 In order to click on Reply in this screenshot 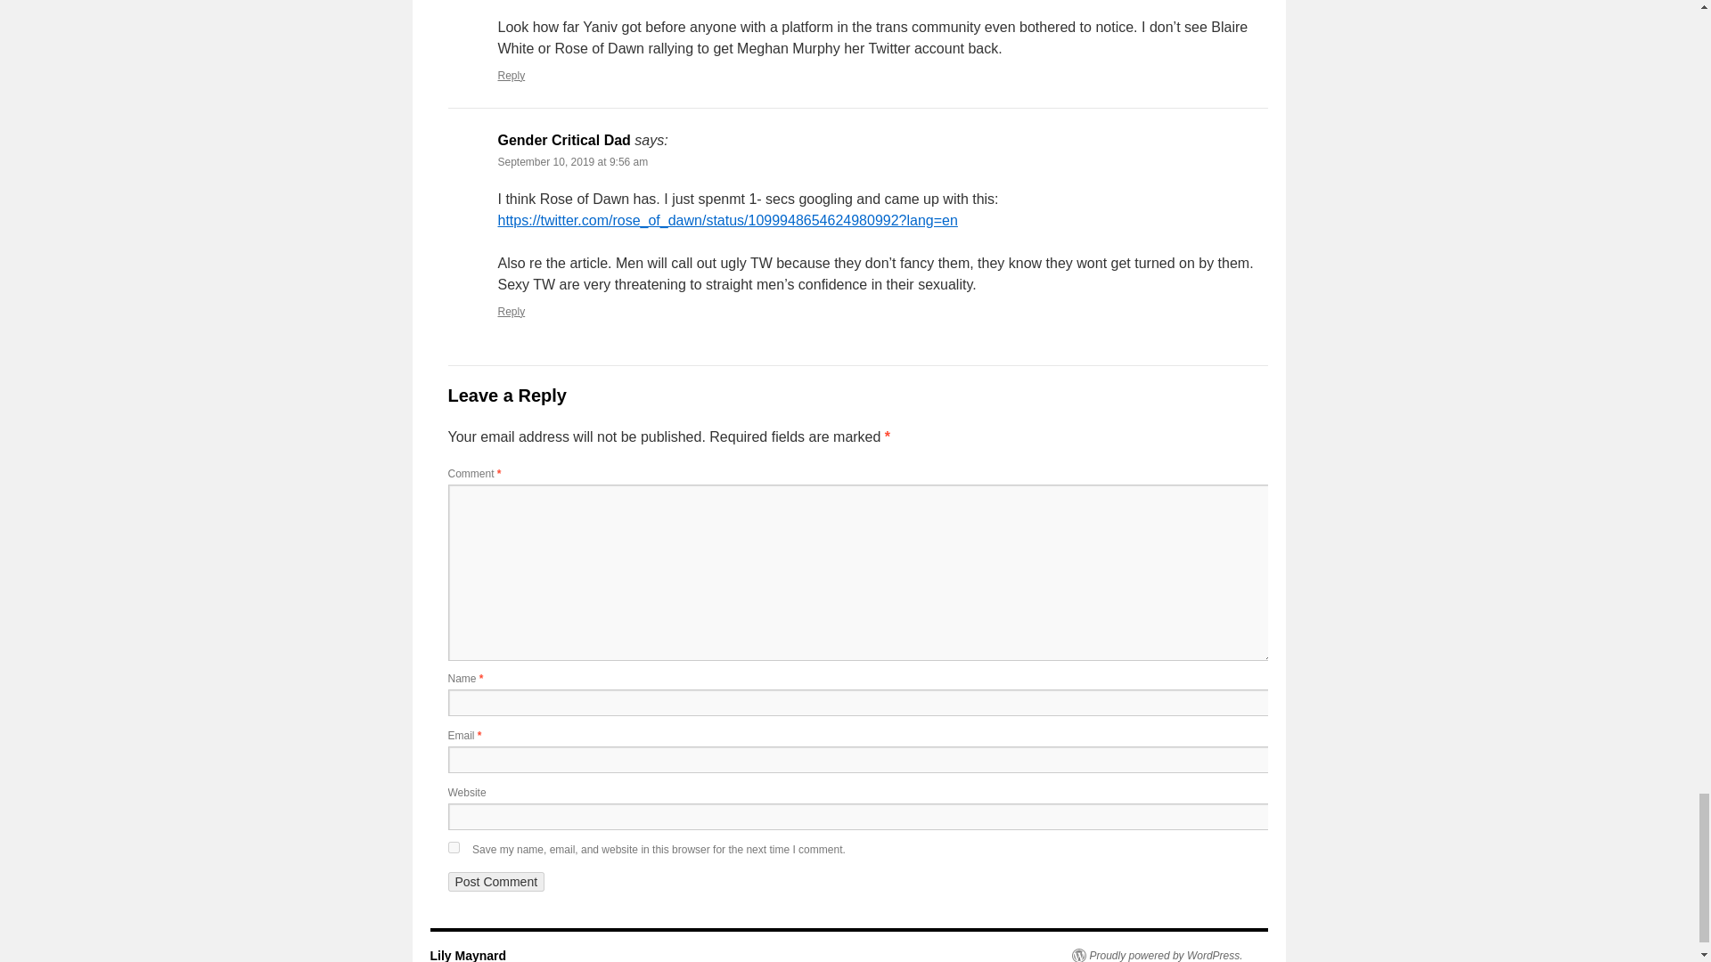, I will do `click(512, 312)`.